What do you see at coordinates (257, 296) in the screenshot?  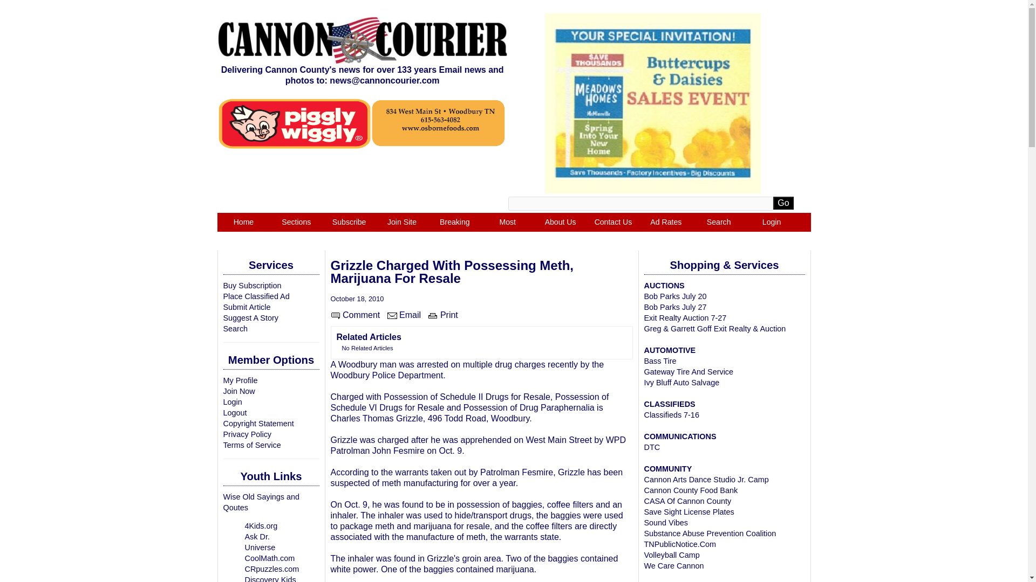 I see `Place Classified Ad` at bounding box center [257, 296].